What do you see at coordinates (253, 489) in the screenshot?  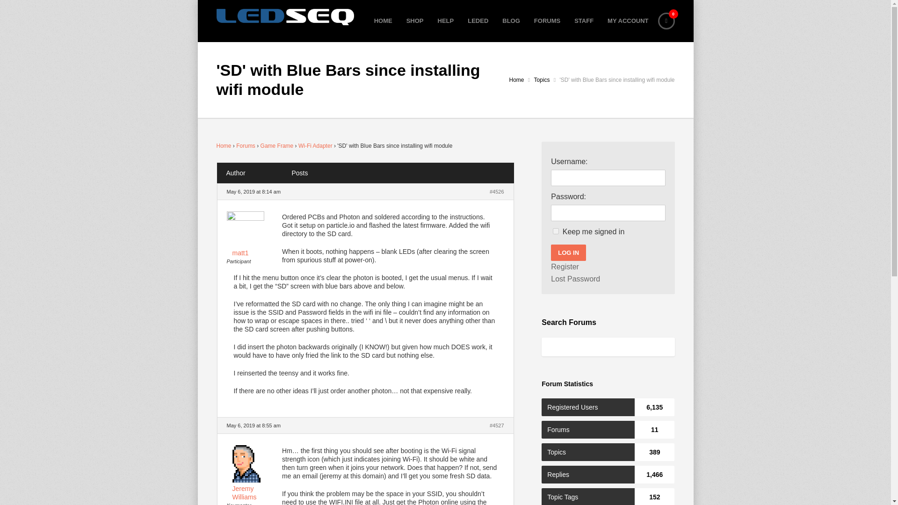 I see `Jeremy Williams` at bounding box center [253, 489].